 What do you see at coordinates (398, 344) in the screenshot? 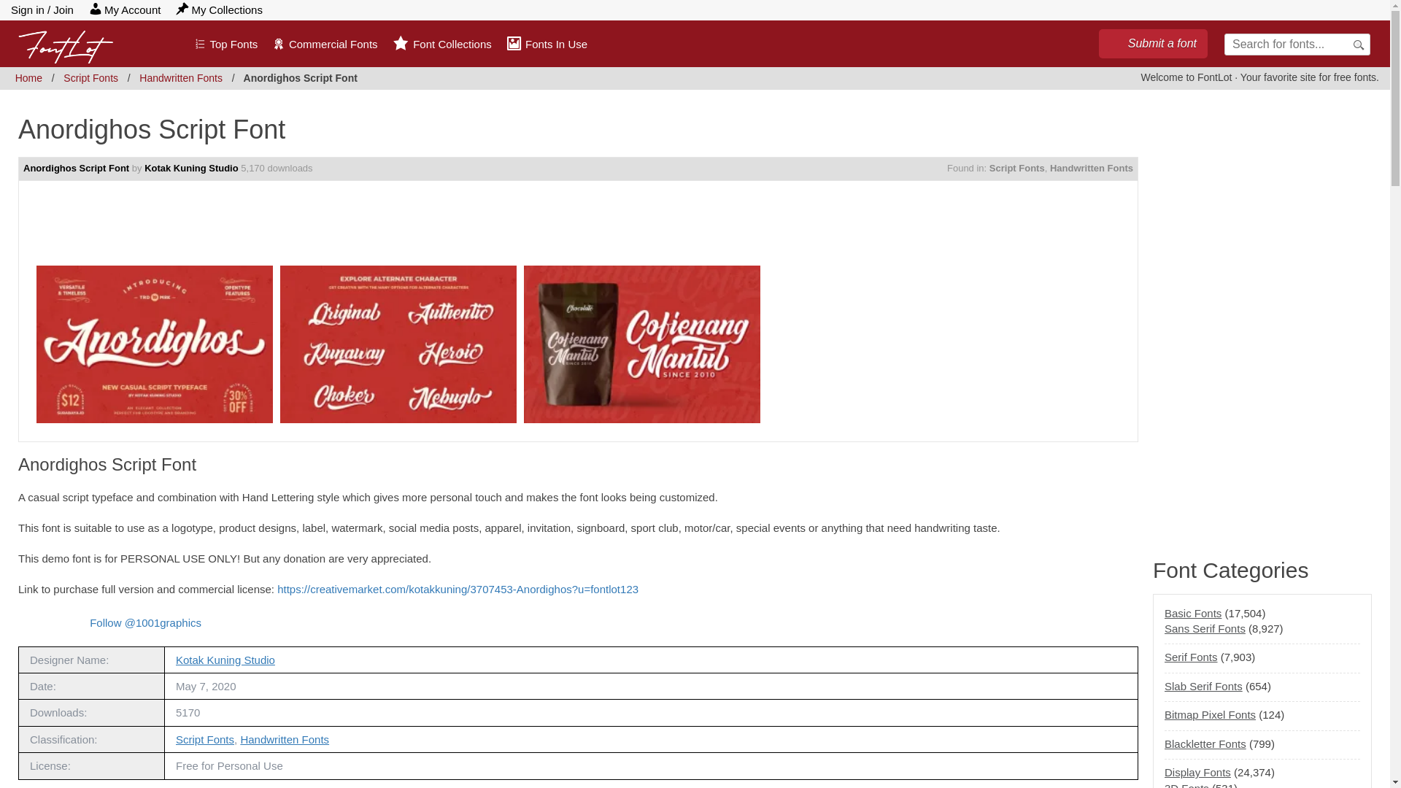
I see `Anordighos Script Font` at bounding box center [398, 344].